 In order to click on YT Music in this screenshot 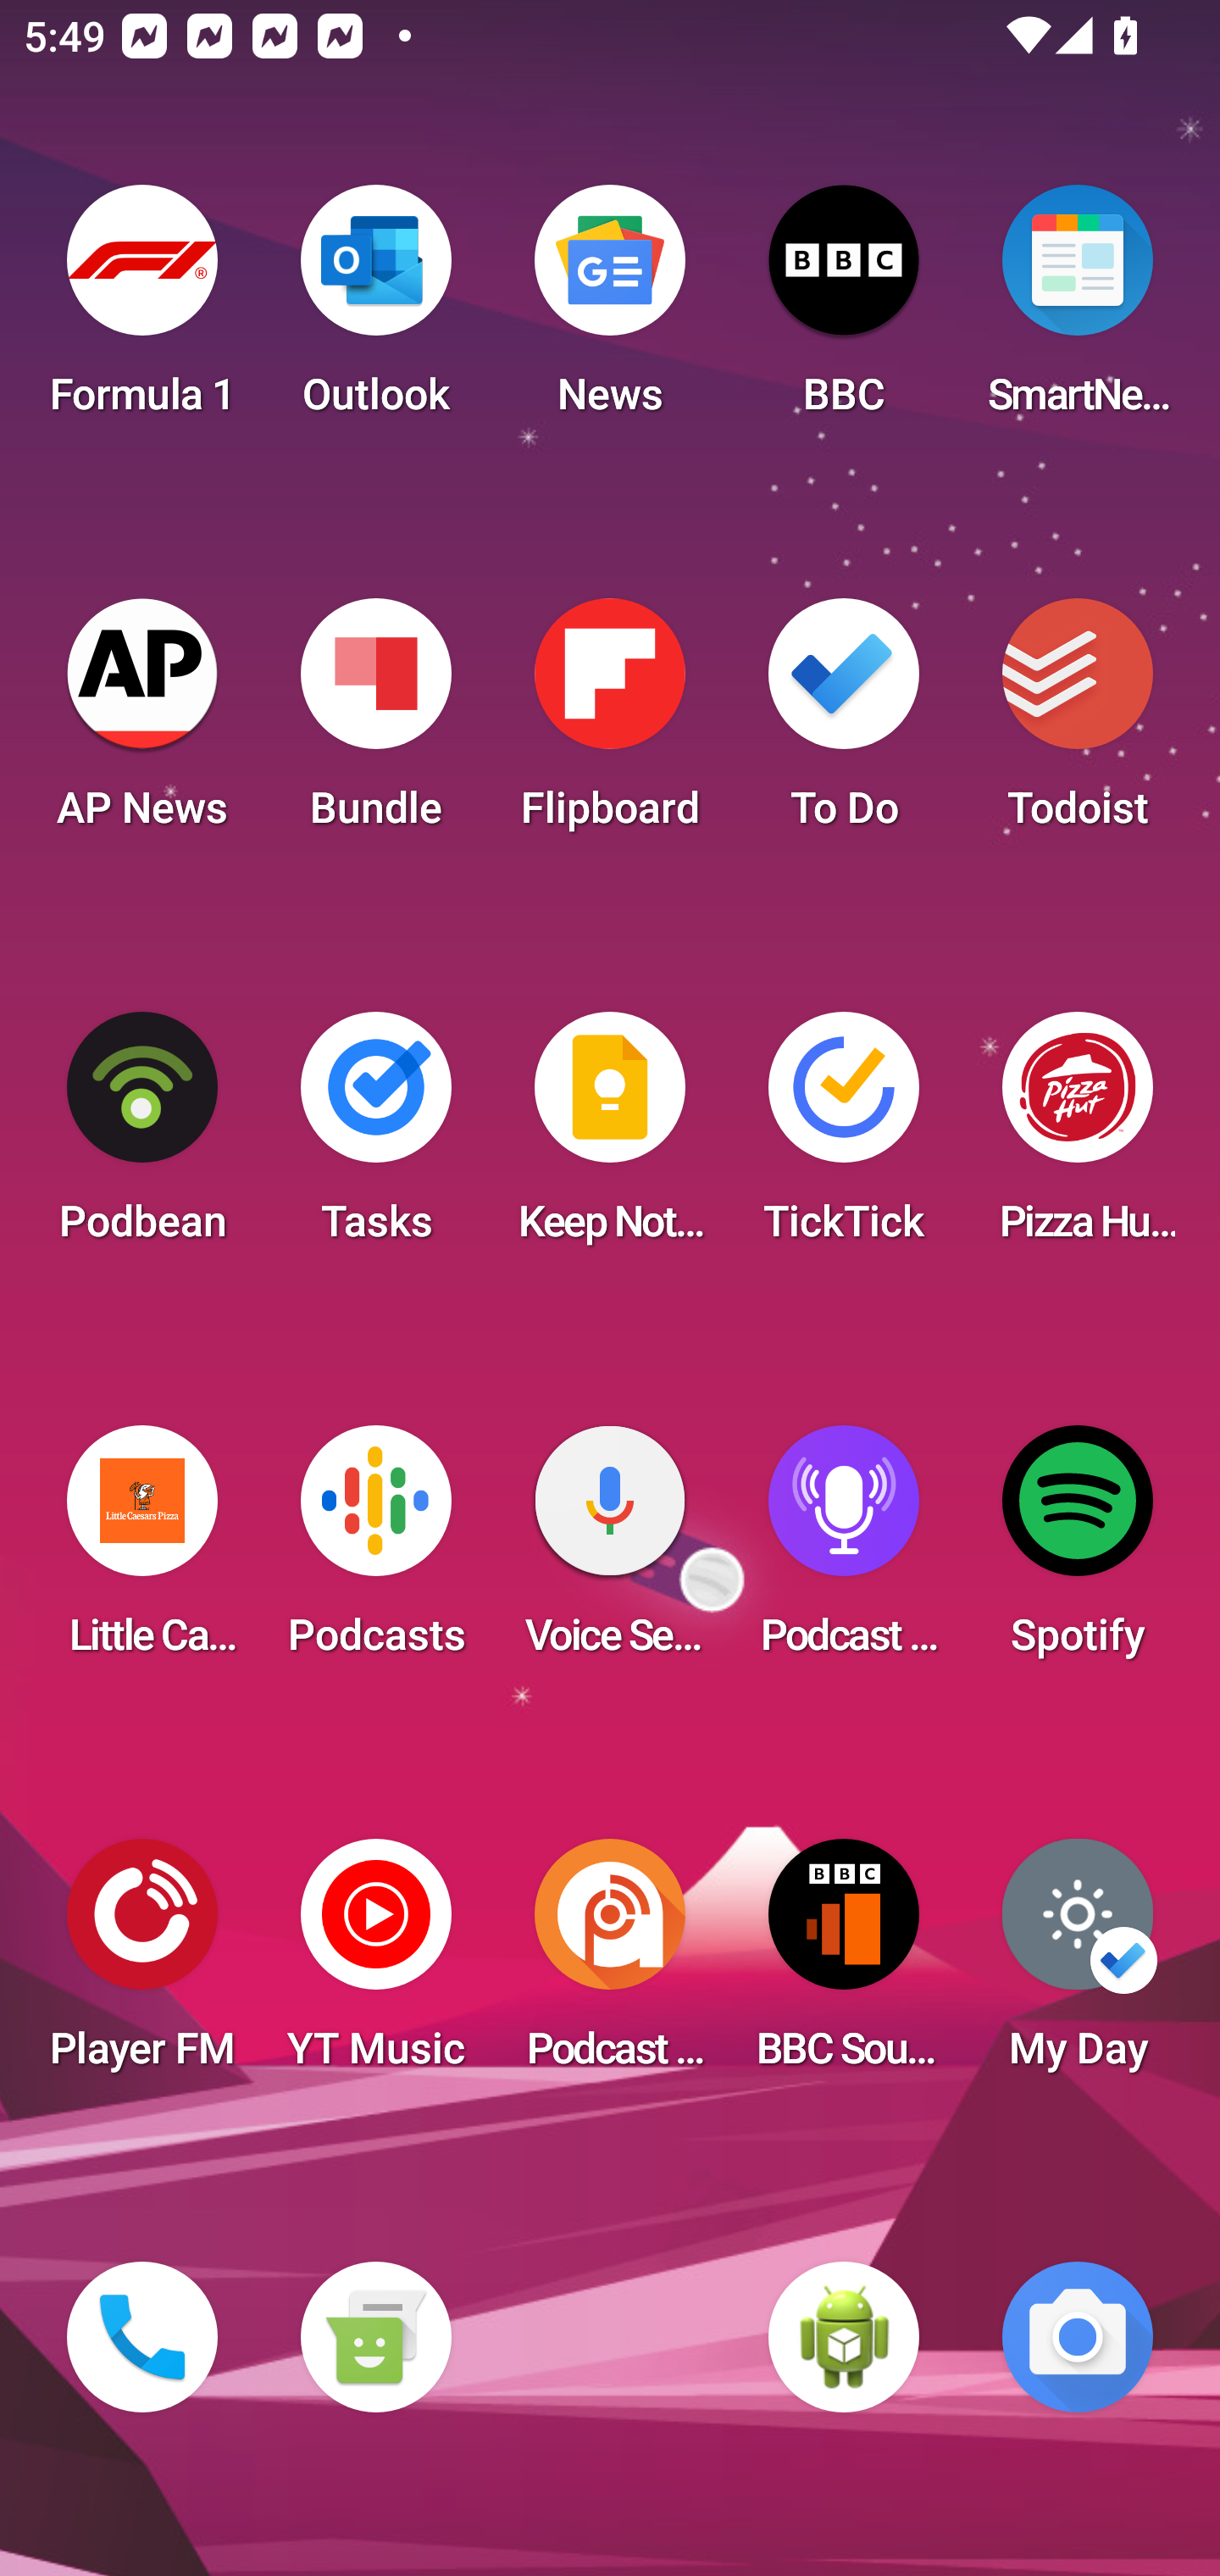, I will do `click(375, 1964)`.